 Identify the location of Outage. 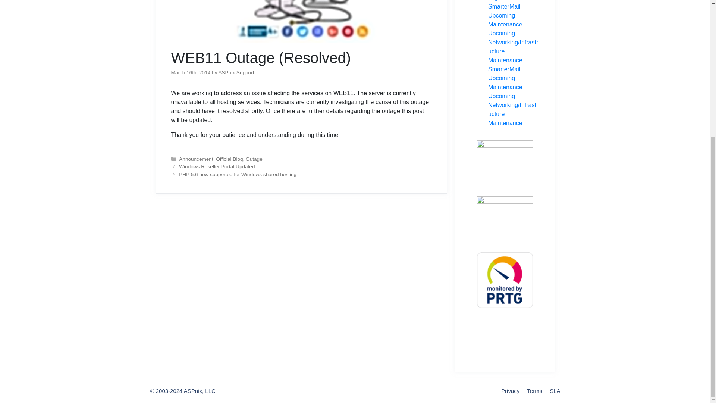
(254, 159).